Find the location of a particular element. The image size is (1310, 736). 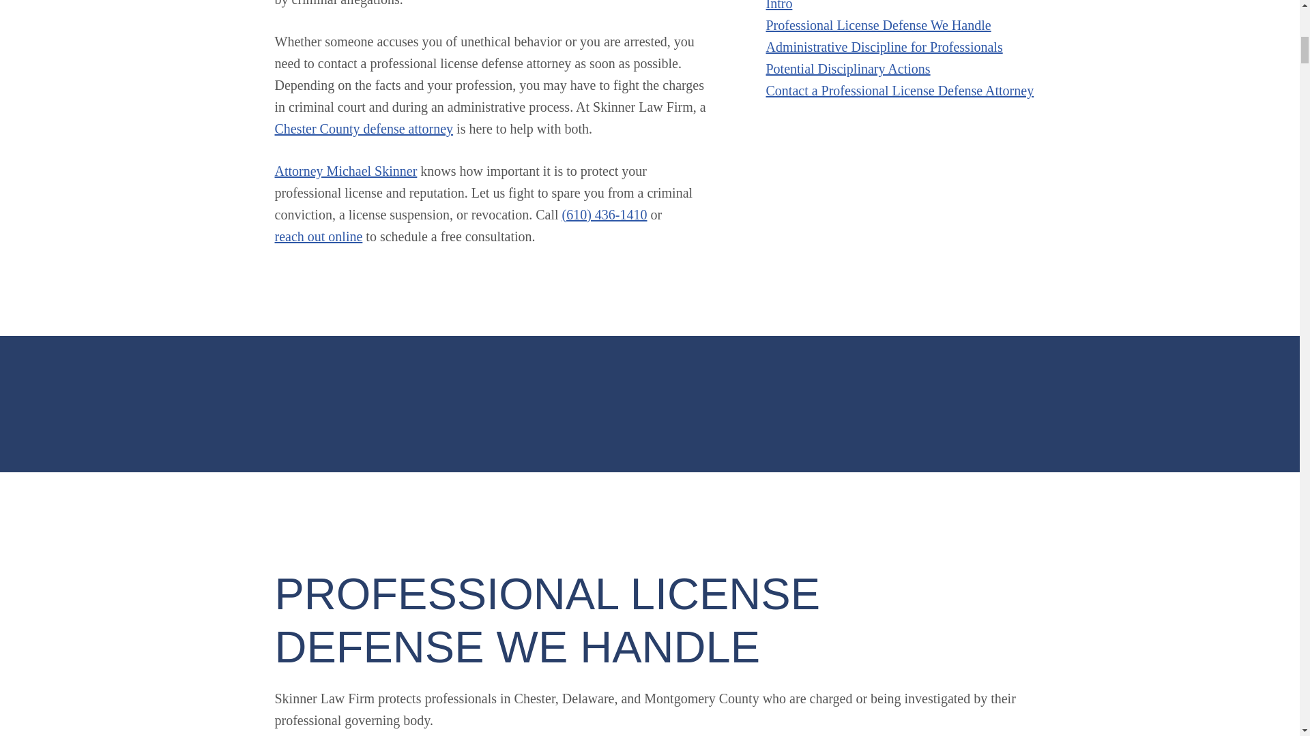

Contact Skinner Law Firm - Today is located at coordinates (318, 236).